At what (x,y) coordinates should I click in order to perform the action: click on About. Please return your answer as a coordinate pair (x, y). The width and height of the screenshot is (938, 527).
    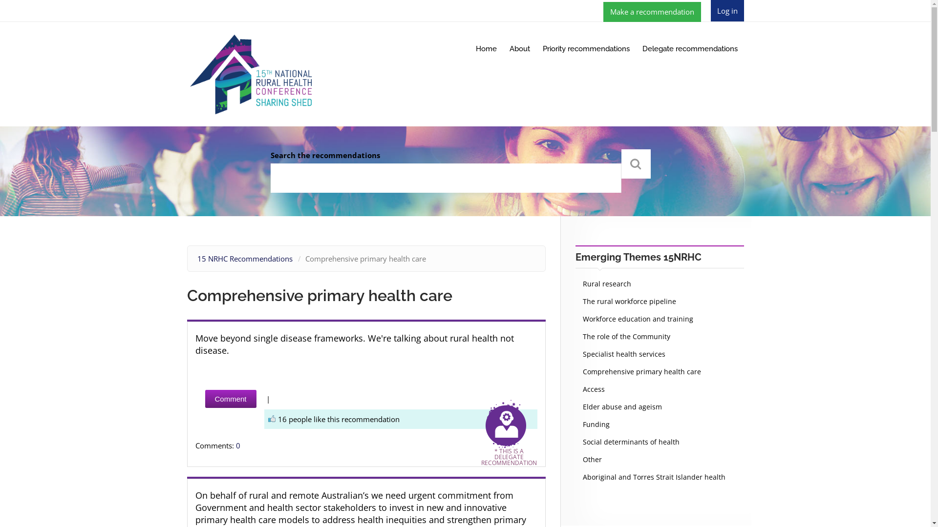
    Looking at the image, I should click on (520, 49).